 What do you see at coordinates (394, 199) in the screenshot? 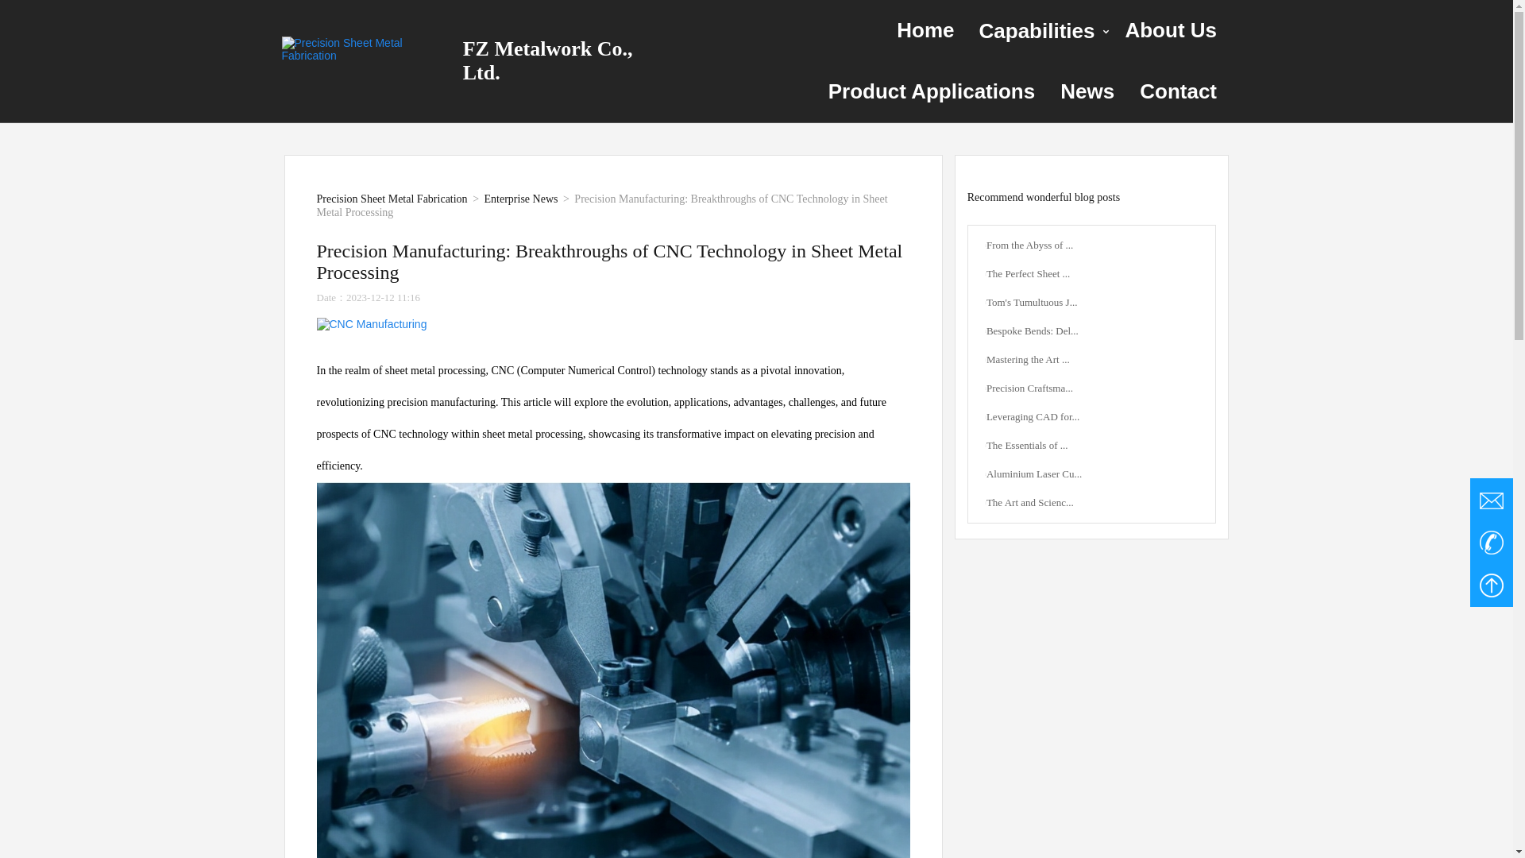
I see `Enterprise News` at bounding box center [394, 199].